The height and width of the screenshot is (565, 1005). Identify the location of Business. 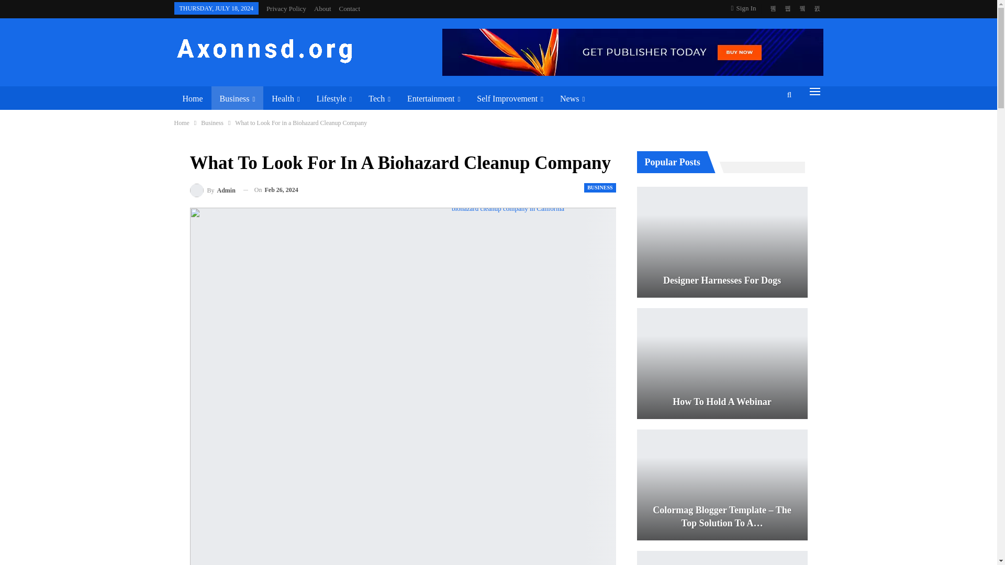
(237, 98).